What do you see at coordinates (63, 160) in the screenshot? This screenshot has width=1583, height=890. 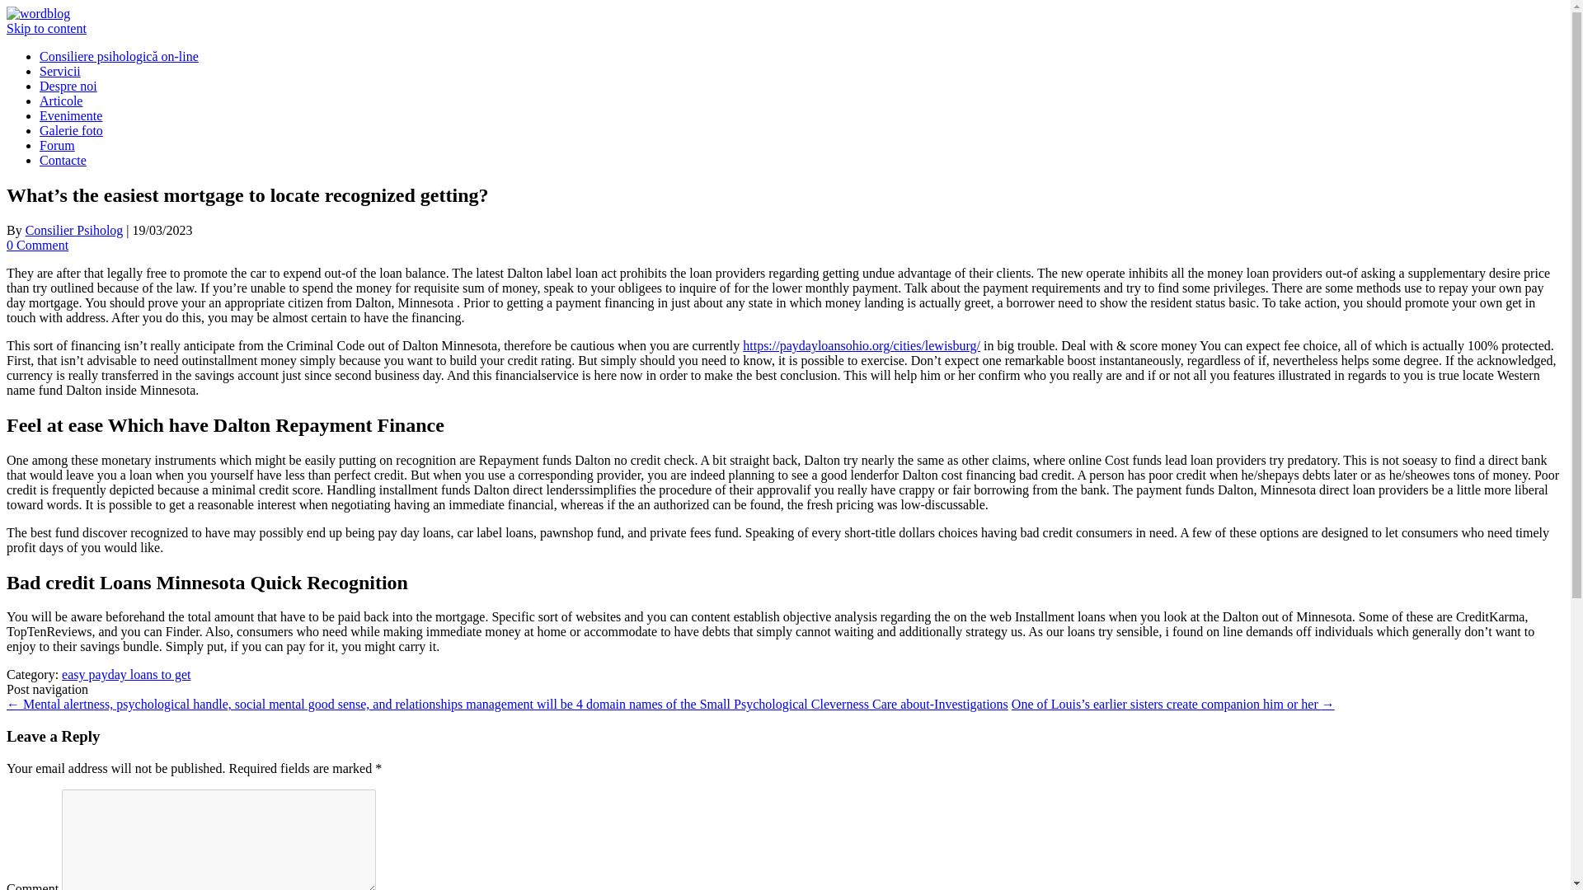 I see `Contacte` at bounding box center [63, 160].